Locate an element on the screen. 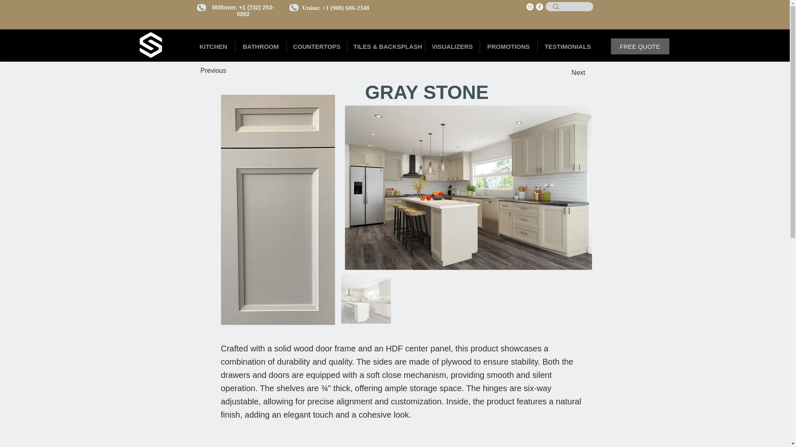 This screenshot has width=796, height=447. VISUALIZERS is located at coordinates (452, 46).